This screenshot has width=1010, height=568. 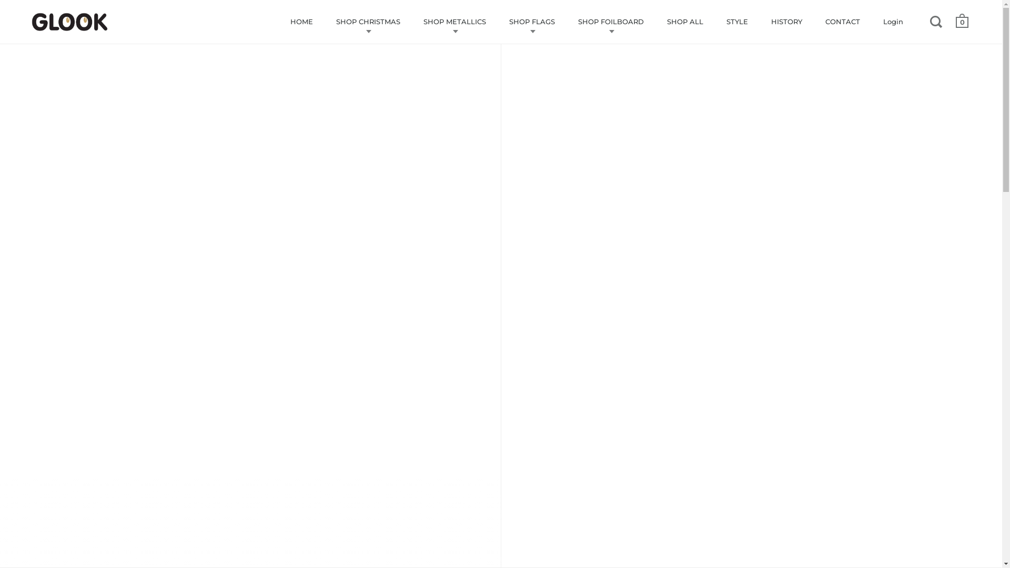 I want to click on STYLE, so click(x=738, y=22).